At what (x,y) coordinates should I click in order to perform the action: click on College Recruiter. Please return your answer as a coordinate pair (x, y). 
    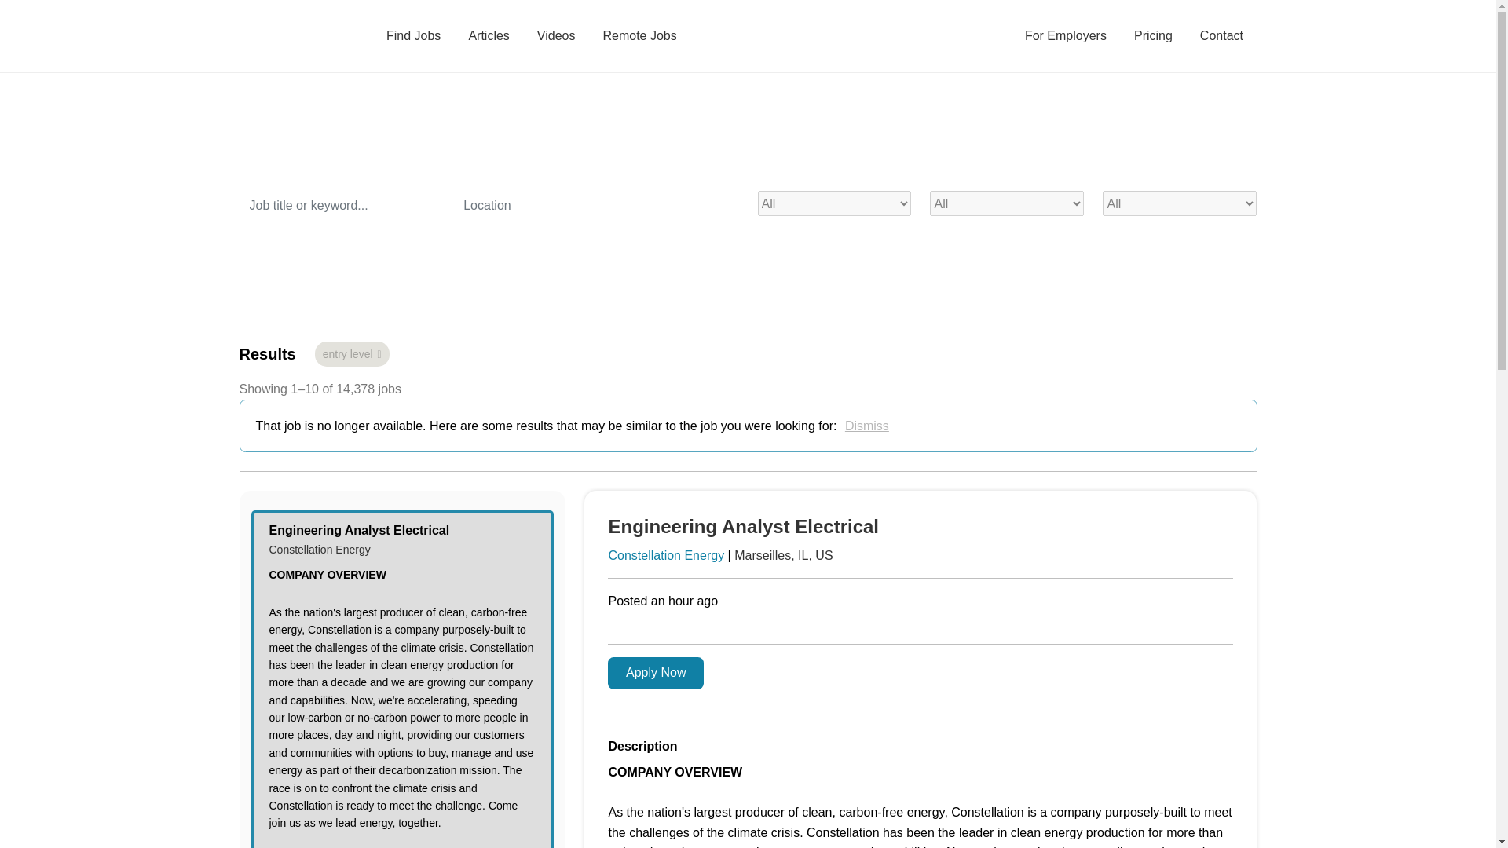
    Looking at the image, I should click on (281, 36).